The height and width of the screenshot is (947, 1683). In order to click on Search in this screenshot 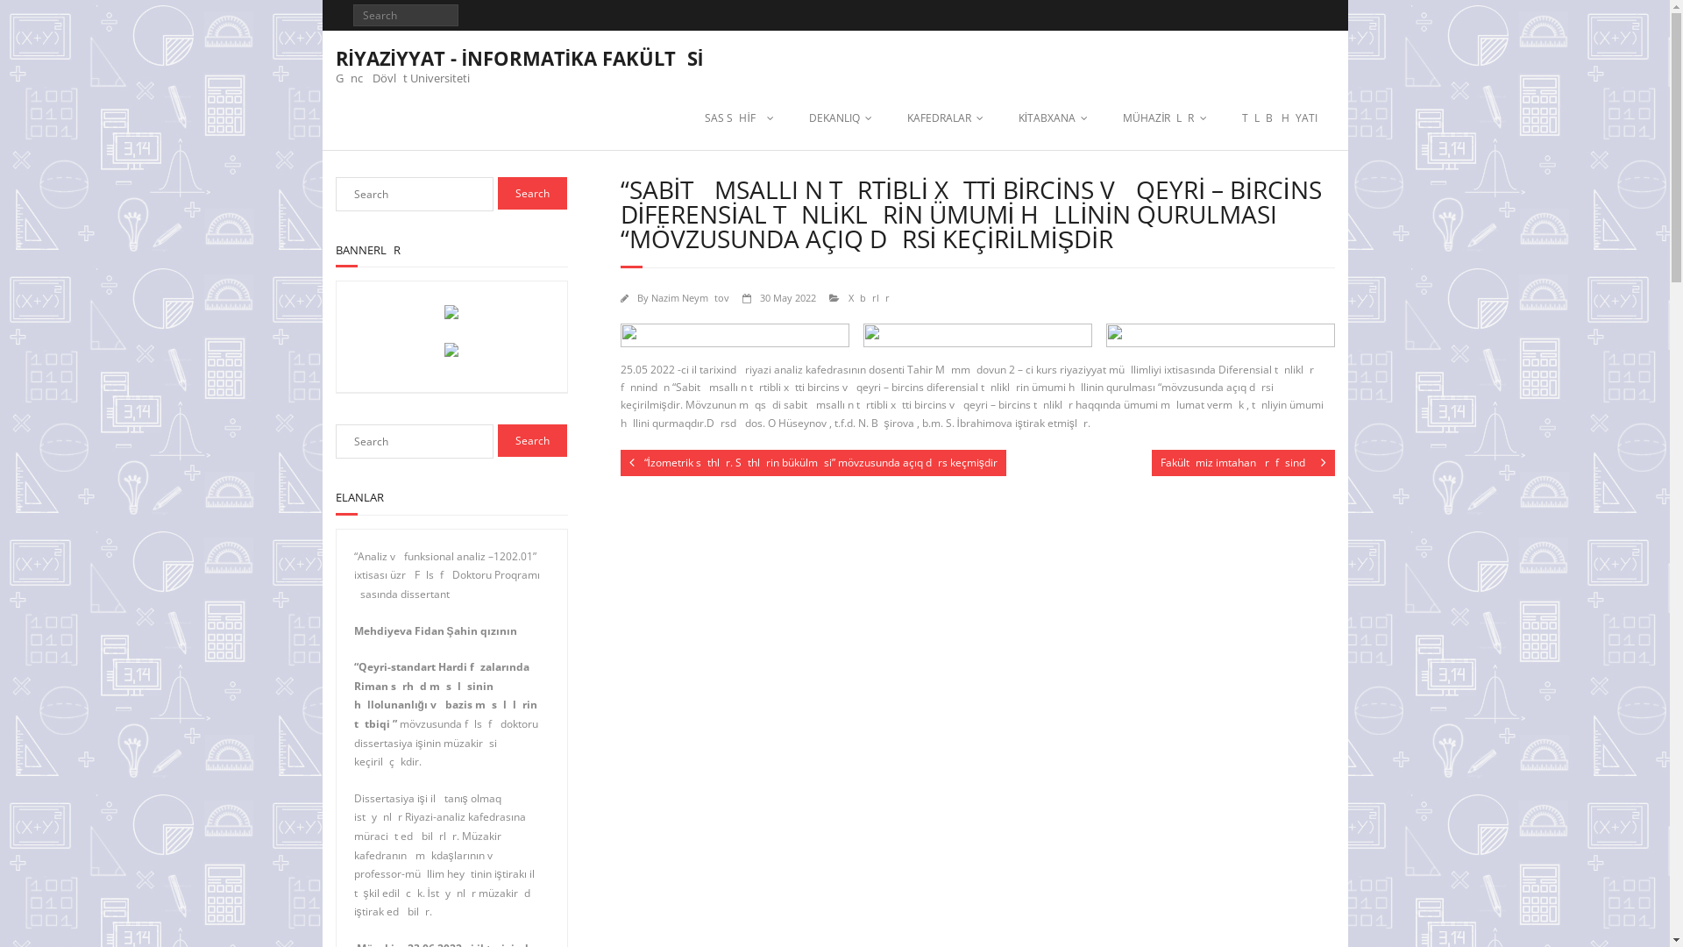, I will do `click(533, 440)`.